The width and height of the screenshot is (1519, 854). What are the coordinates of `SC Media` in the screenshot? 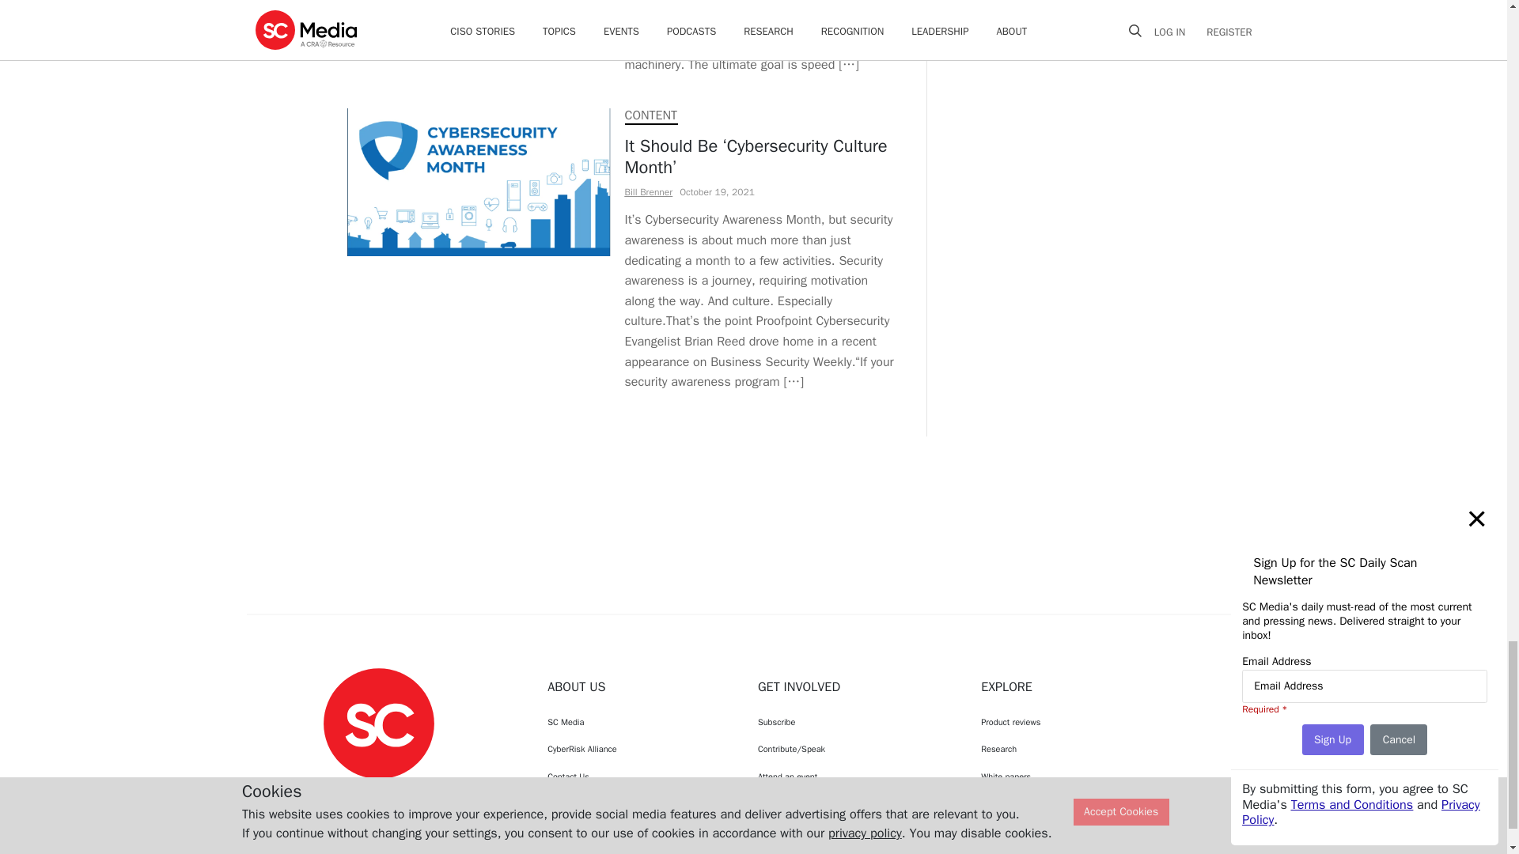 It's located at (378, 723).